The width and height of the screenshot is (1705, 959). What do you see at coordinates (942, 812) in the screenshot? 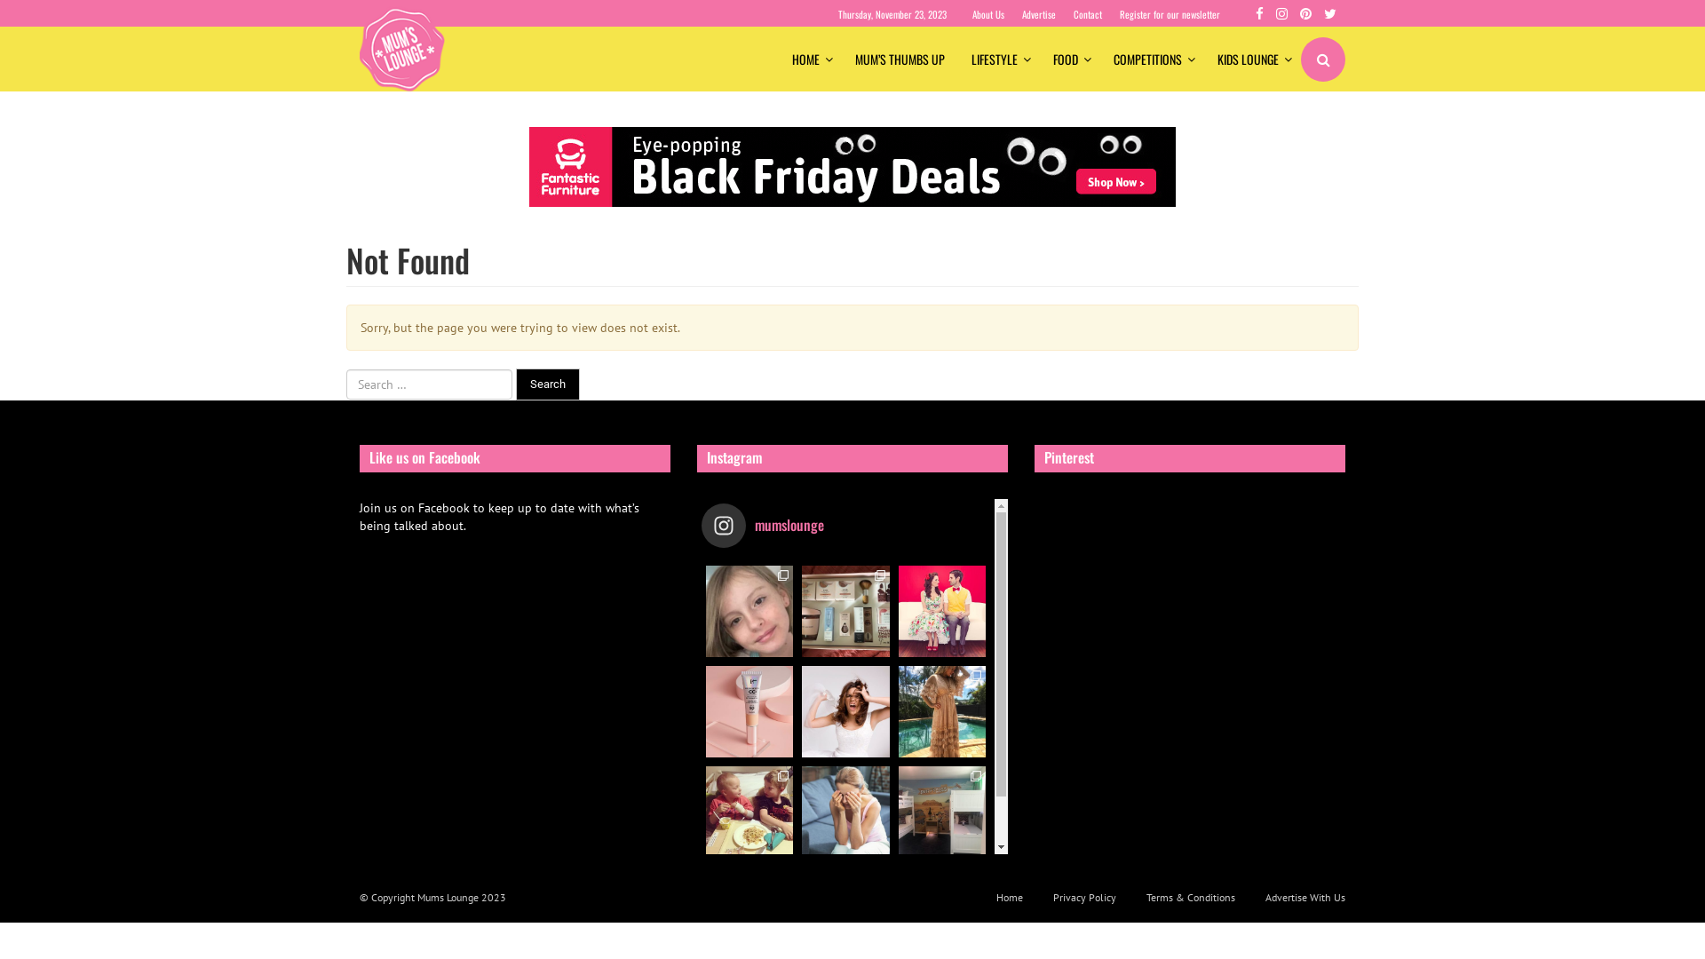
I see `We are very impressed with the newly renovated Dus` at bounding box center [942, 812].